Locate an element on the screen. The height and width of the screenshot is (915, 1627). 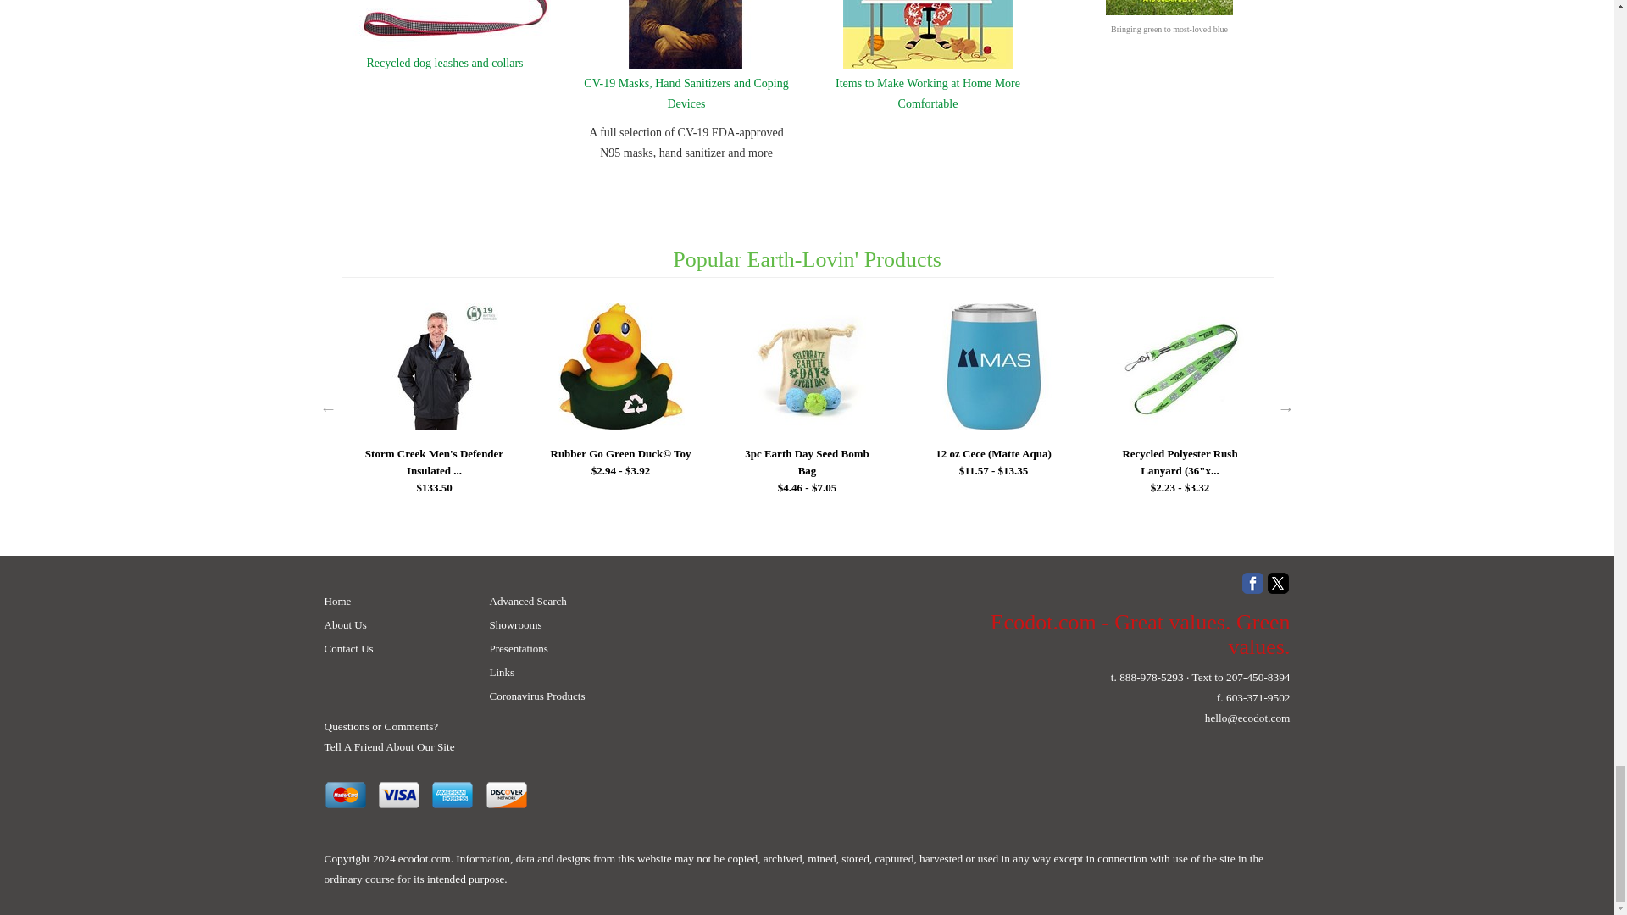
Visit us on Facebook is located at coordinates (1252, 583).